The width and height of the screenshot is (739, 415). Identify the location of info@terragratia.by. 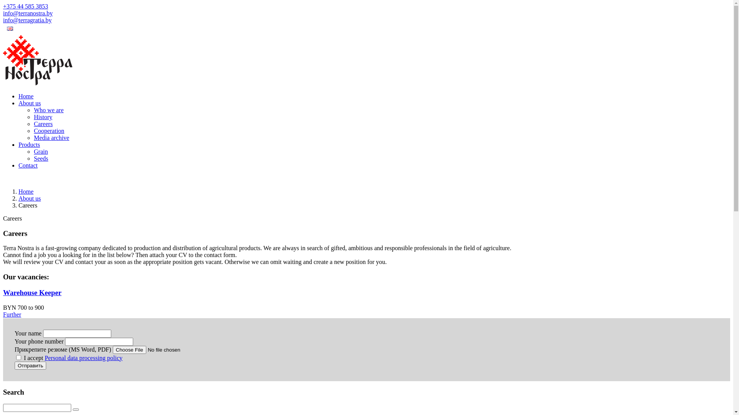
(27, 20).